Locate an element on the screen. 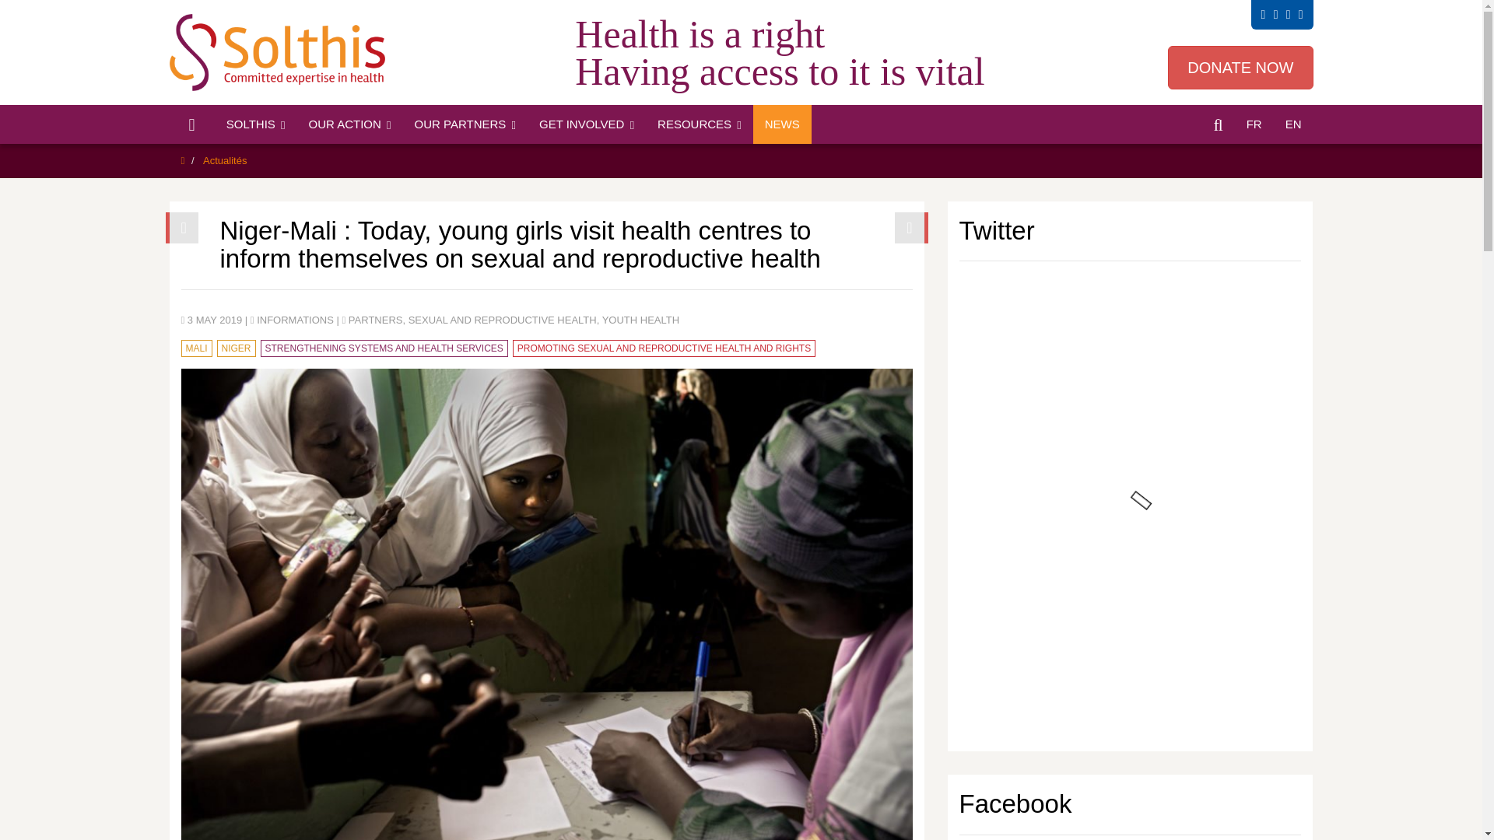  Solthis is located at coordinates (283, 52).